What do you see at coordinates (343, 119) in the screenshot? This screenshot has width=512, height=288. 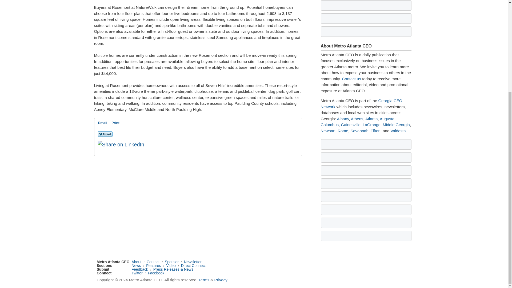 I see `Albany` at bounding box center [343, 119].